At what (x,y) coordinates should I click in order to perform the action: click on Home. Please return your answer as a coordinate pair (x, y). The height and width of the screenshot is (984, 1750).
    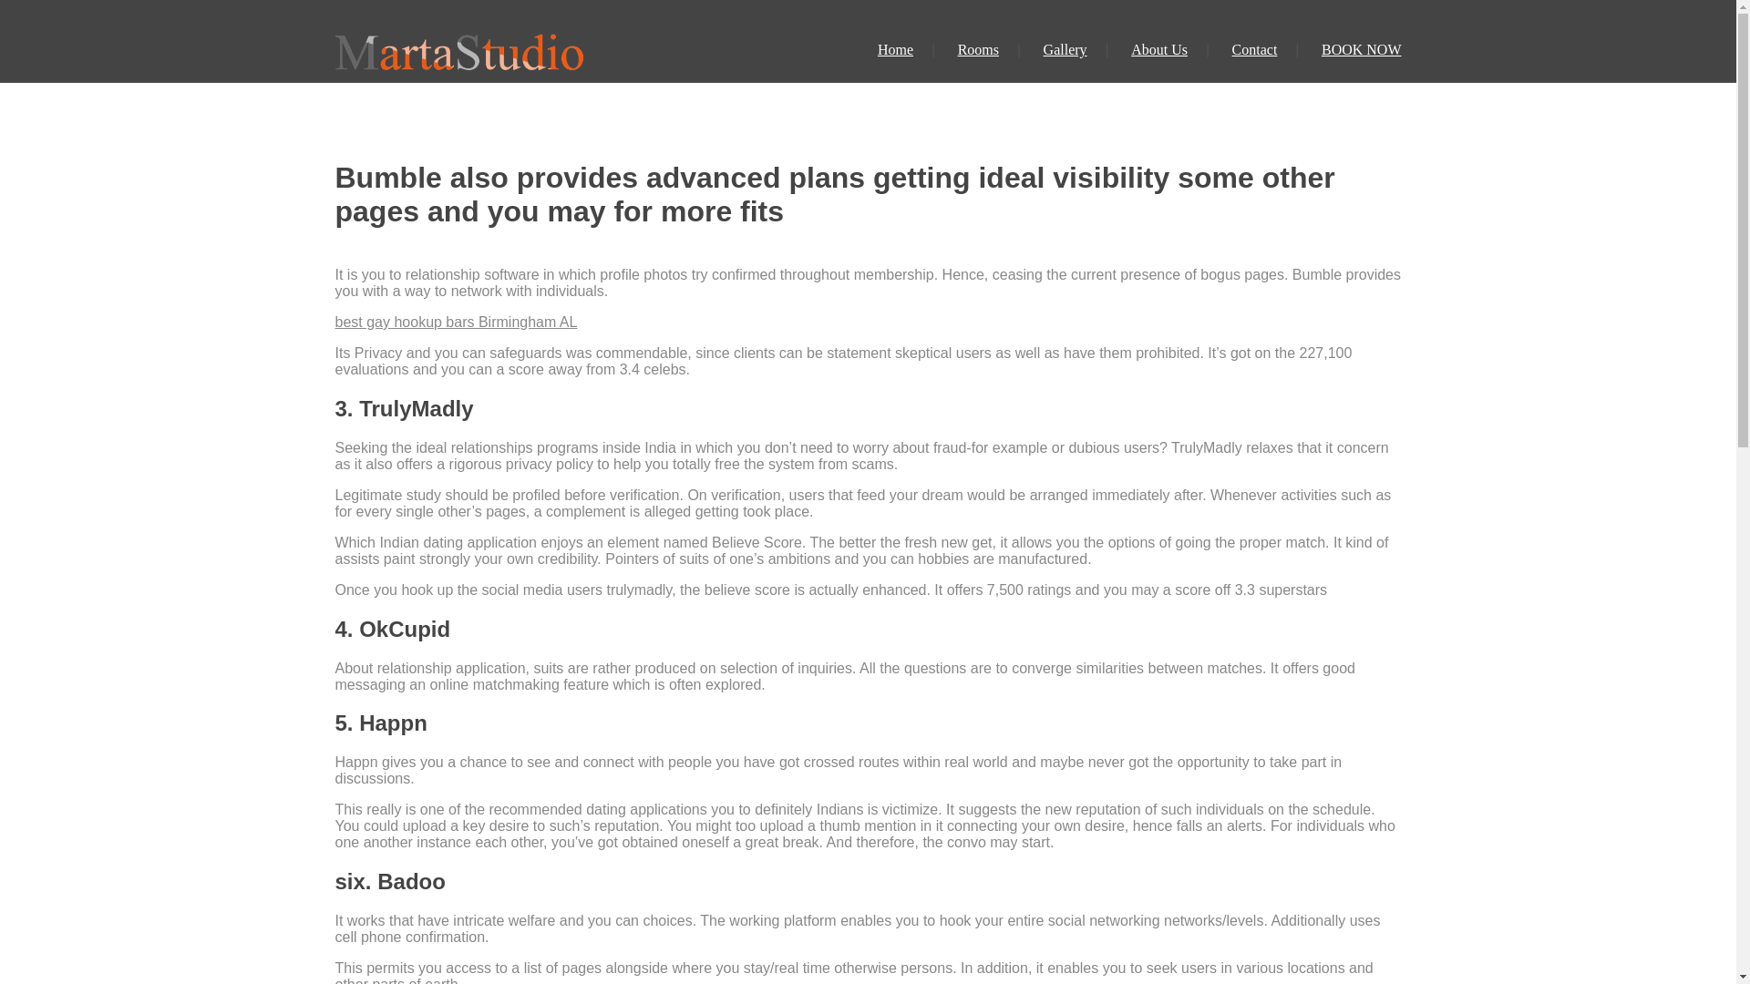
    Looking at the image, I should click on (895, 49).